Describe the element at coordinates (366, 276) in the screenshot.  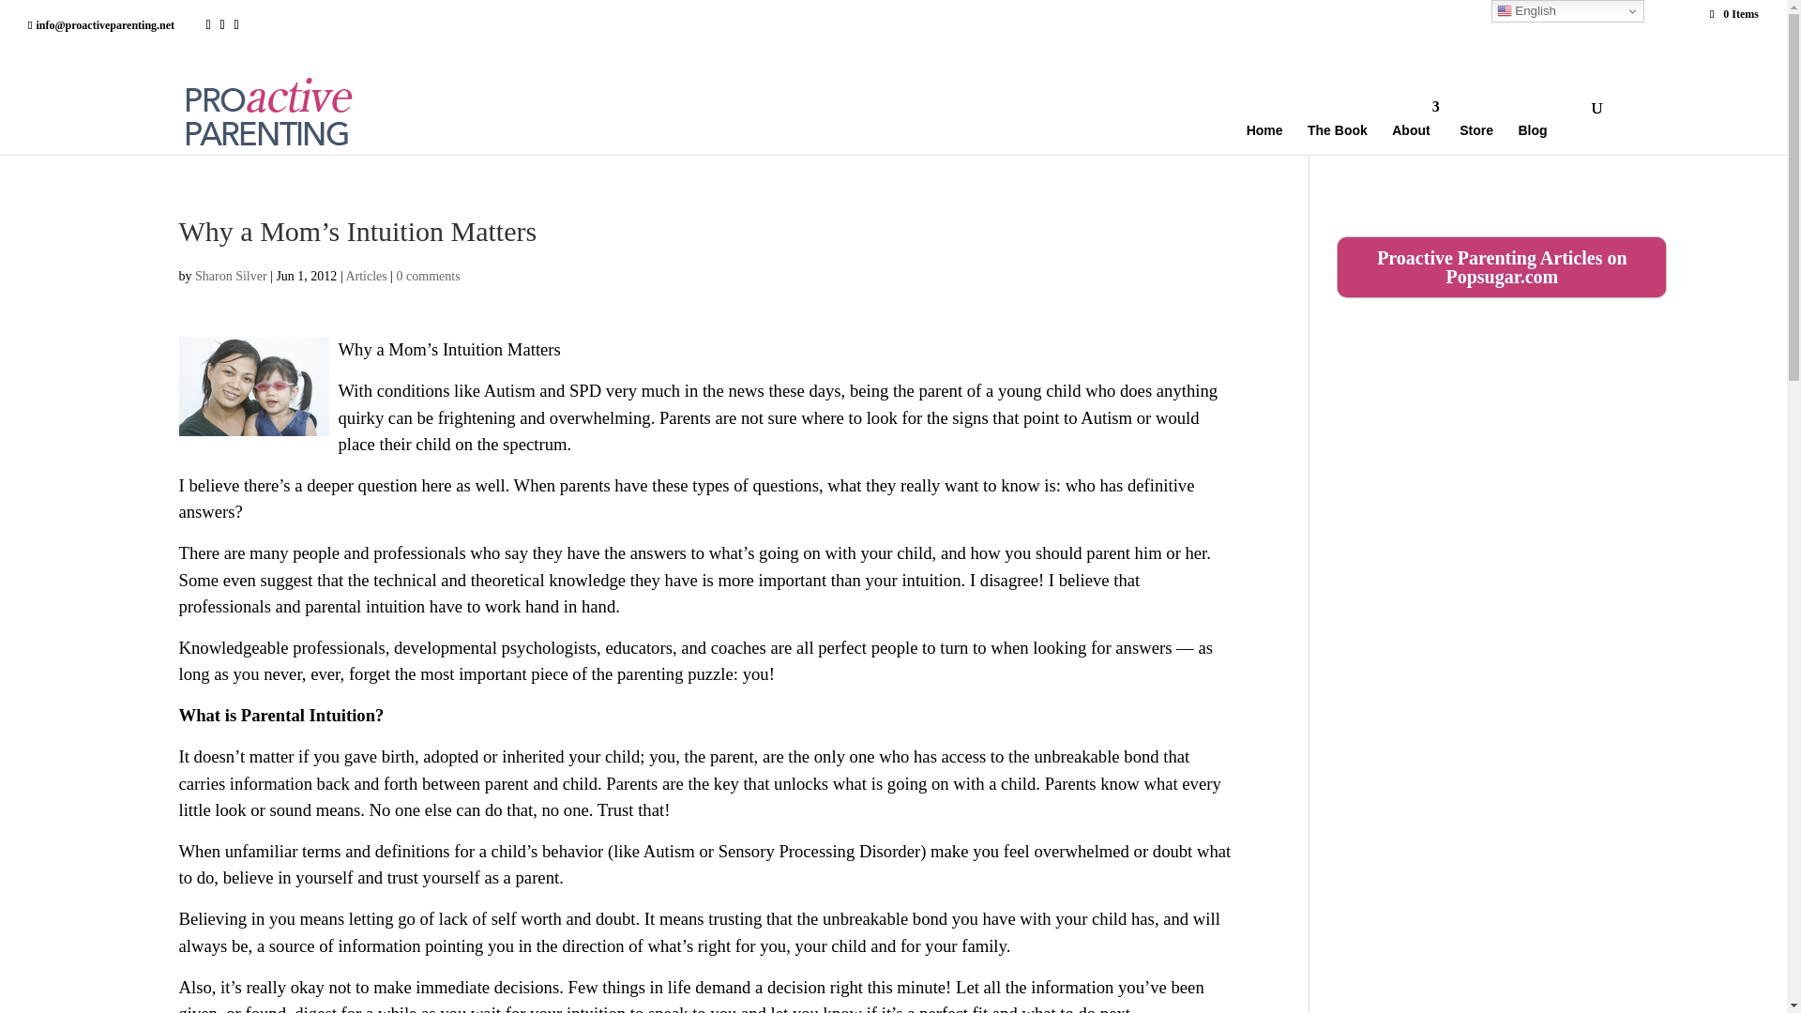
I see `Articles` at that location.